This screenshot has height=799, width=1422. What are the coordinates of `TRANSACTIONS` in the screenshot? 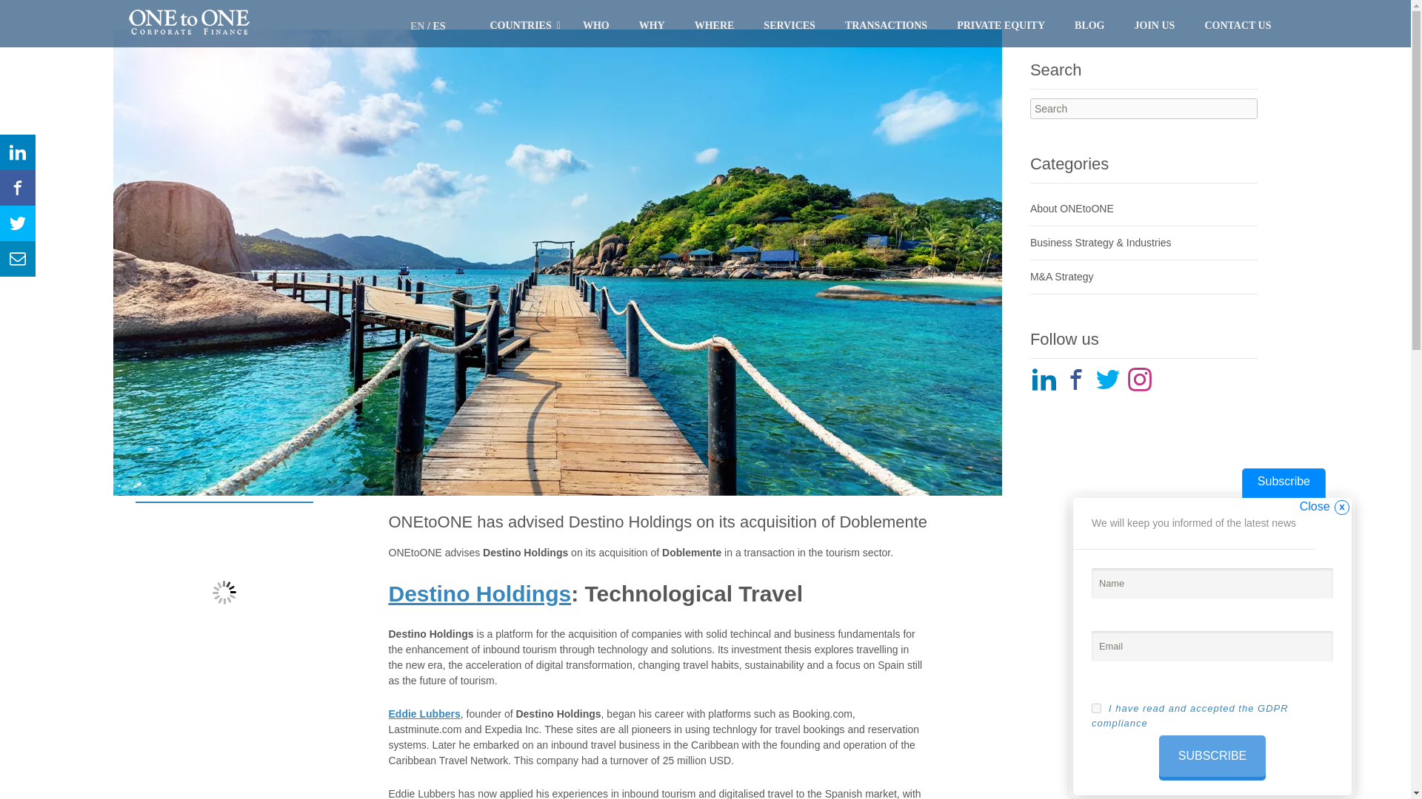 It's located at (886, 25).